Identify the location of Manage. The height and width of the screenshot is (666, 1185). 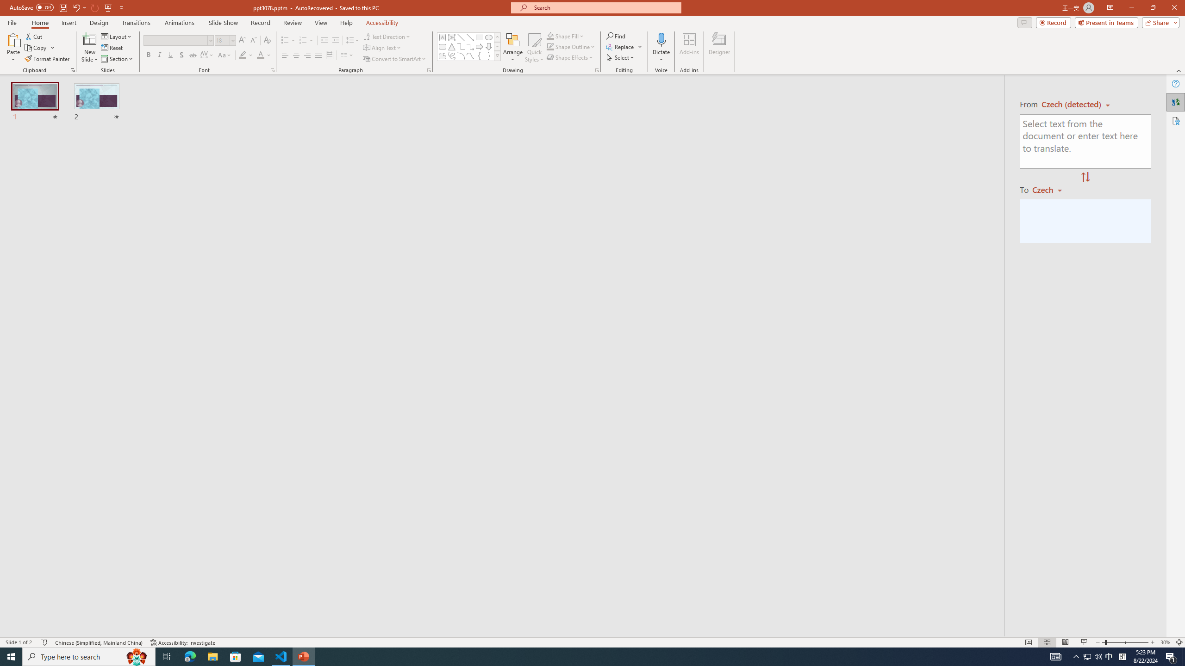
(63, 597).